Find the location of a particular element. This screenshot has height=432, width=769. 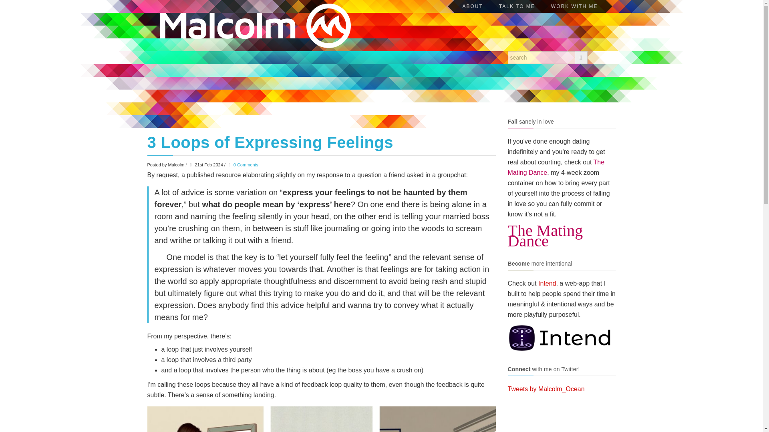

WORK WITH ME is located at coordinates (574, 6).